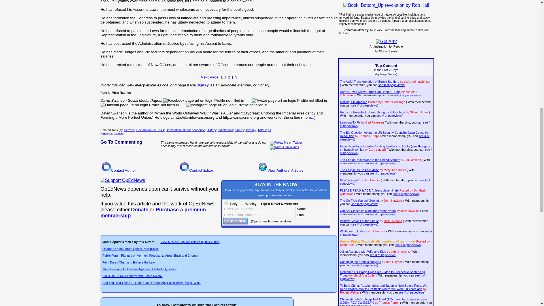 The height and width of the screenshot is (306, 544). I want to click on Support OpEdNews, so click(122, 180).